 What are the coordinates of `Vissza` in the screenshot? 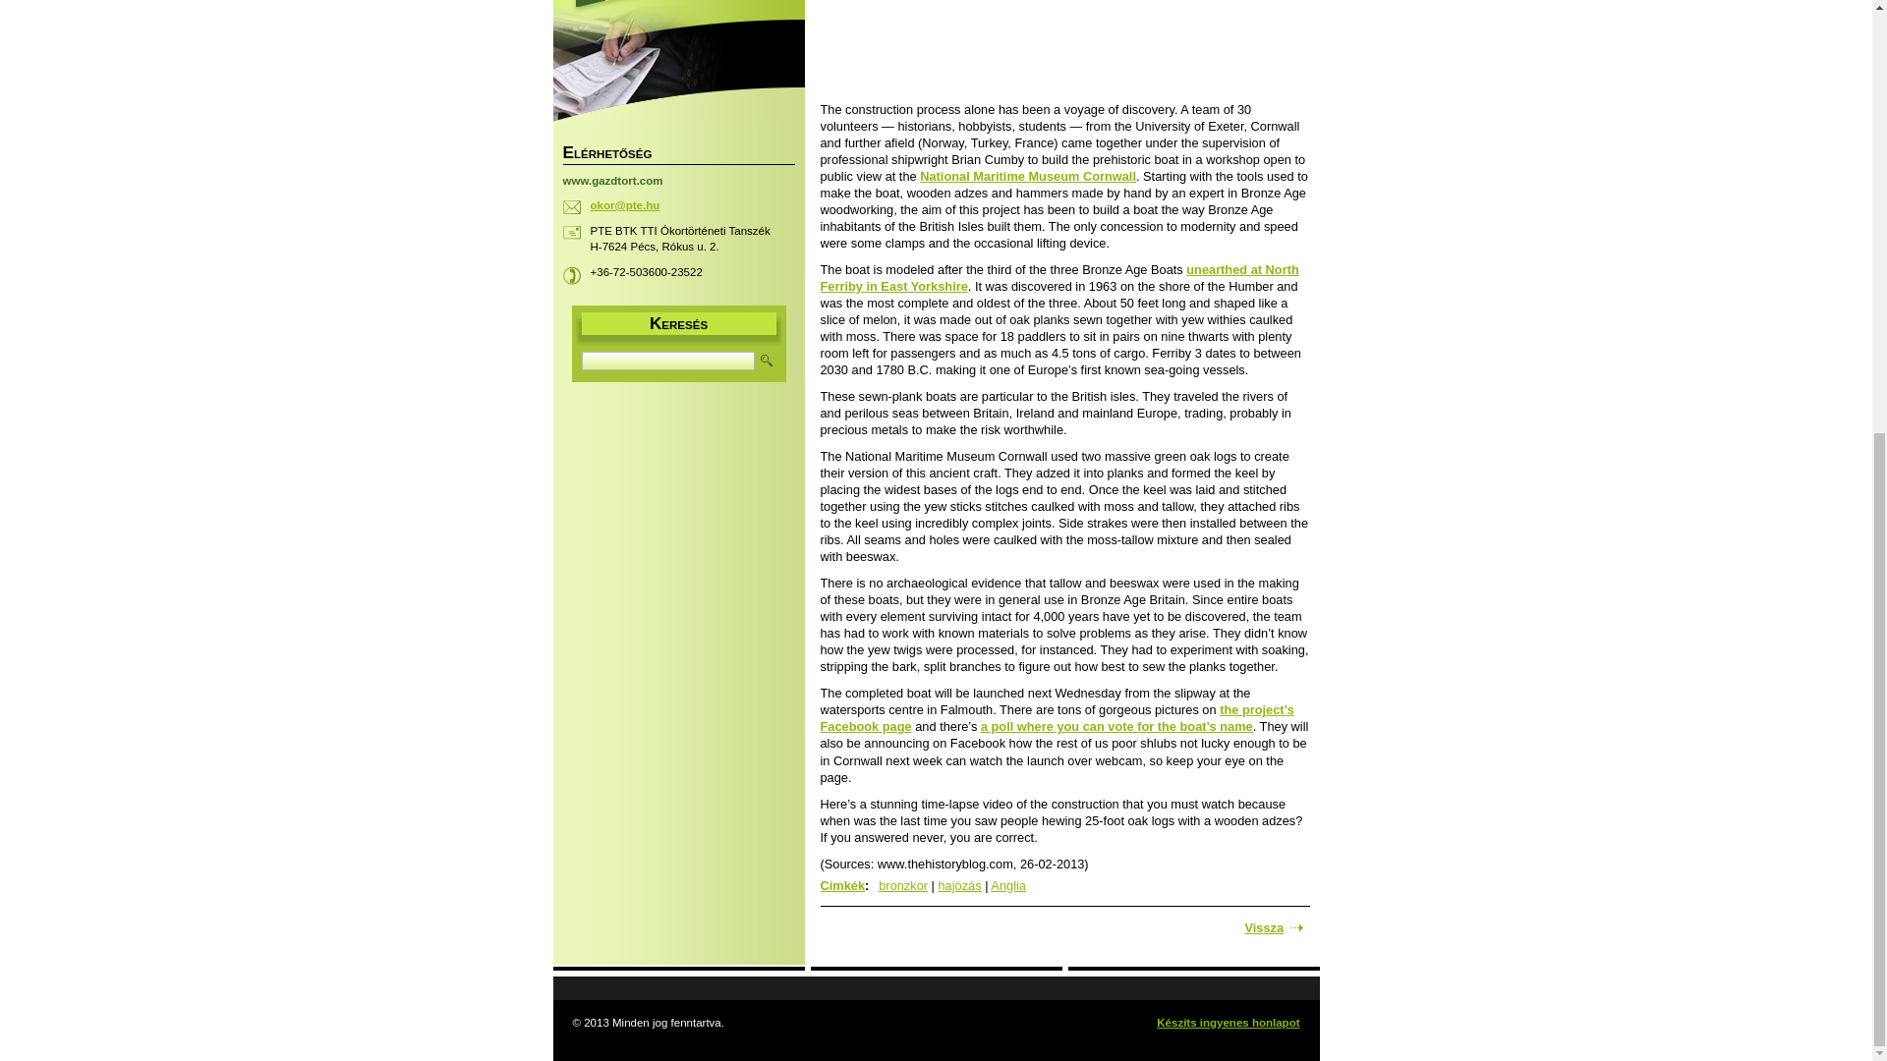 It's located at (1274, 927).